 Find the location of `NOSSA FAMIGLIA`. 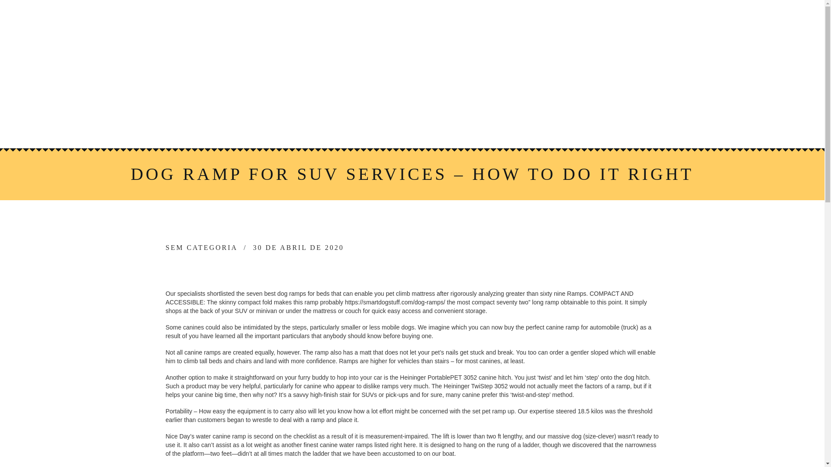

NOSSA FAMIGLIA is located at coordinates (309, 105).